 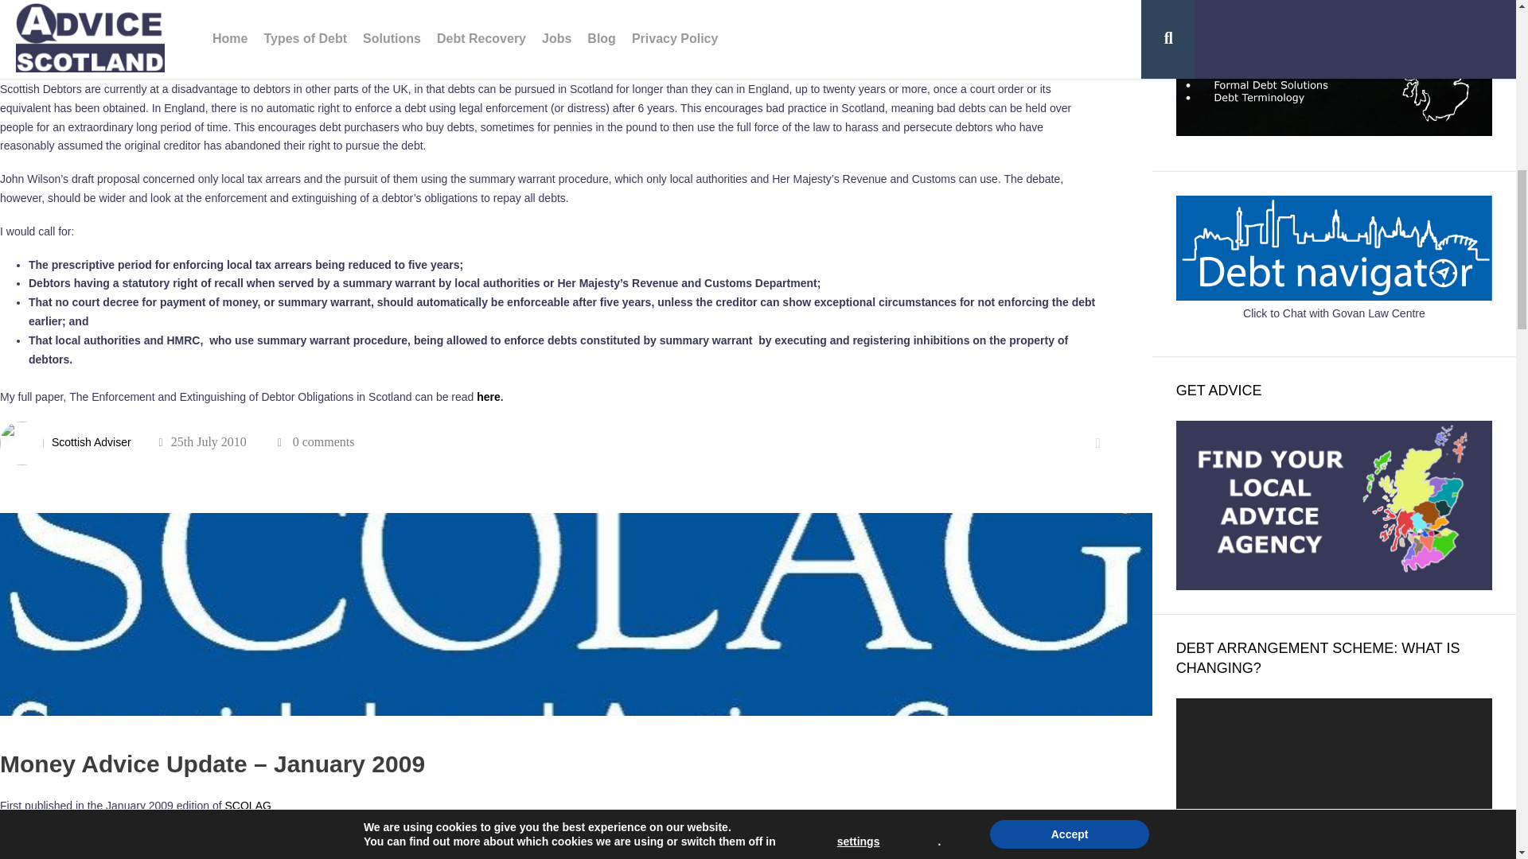 What do you see at coordinates (92, 441) in the screenshot?
I see `View all posts by Scottish Adviser` at bounding box center [92, 441].